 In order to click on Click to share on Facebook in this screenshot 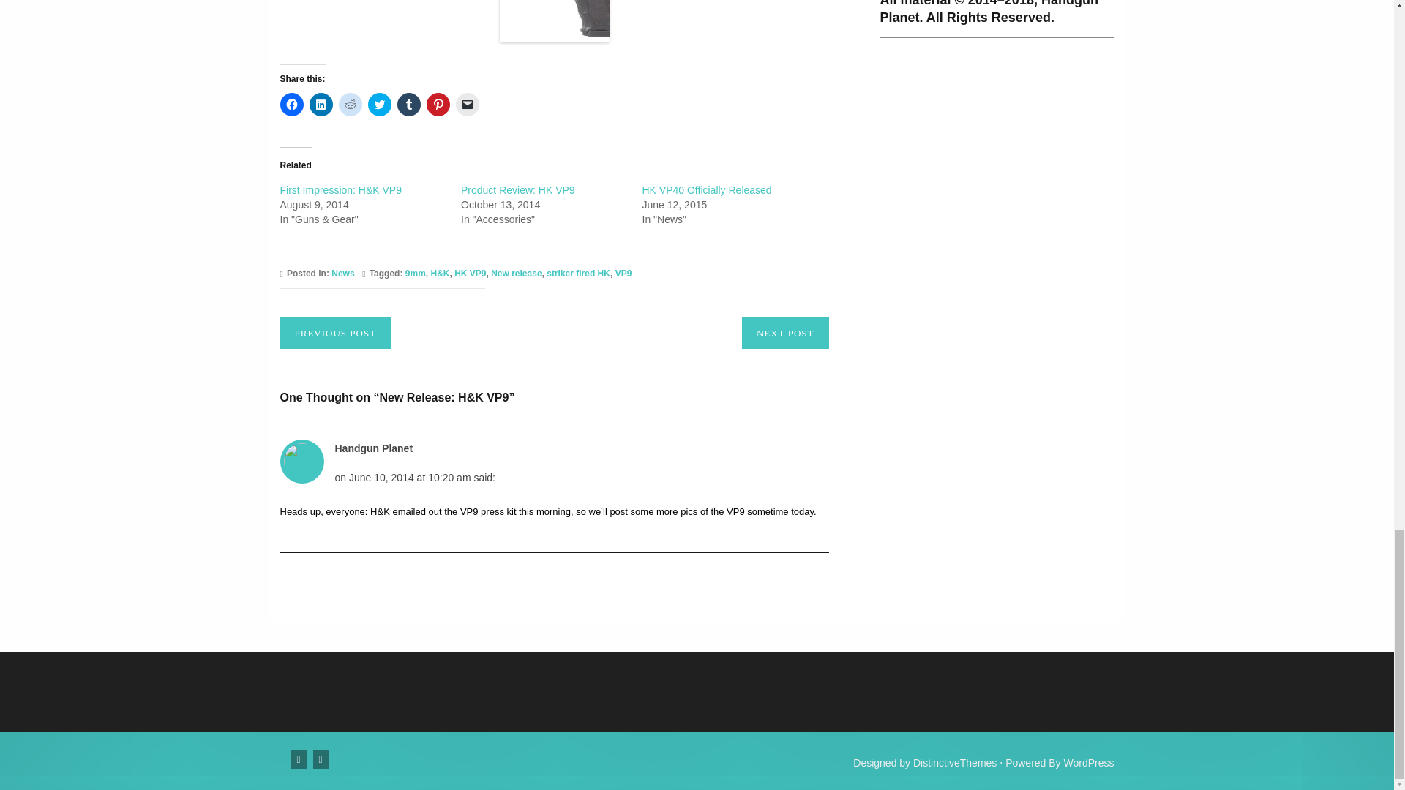, I will do `click(291, 104)`.